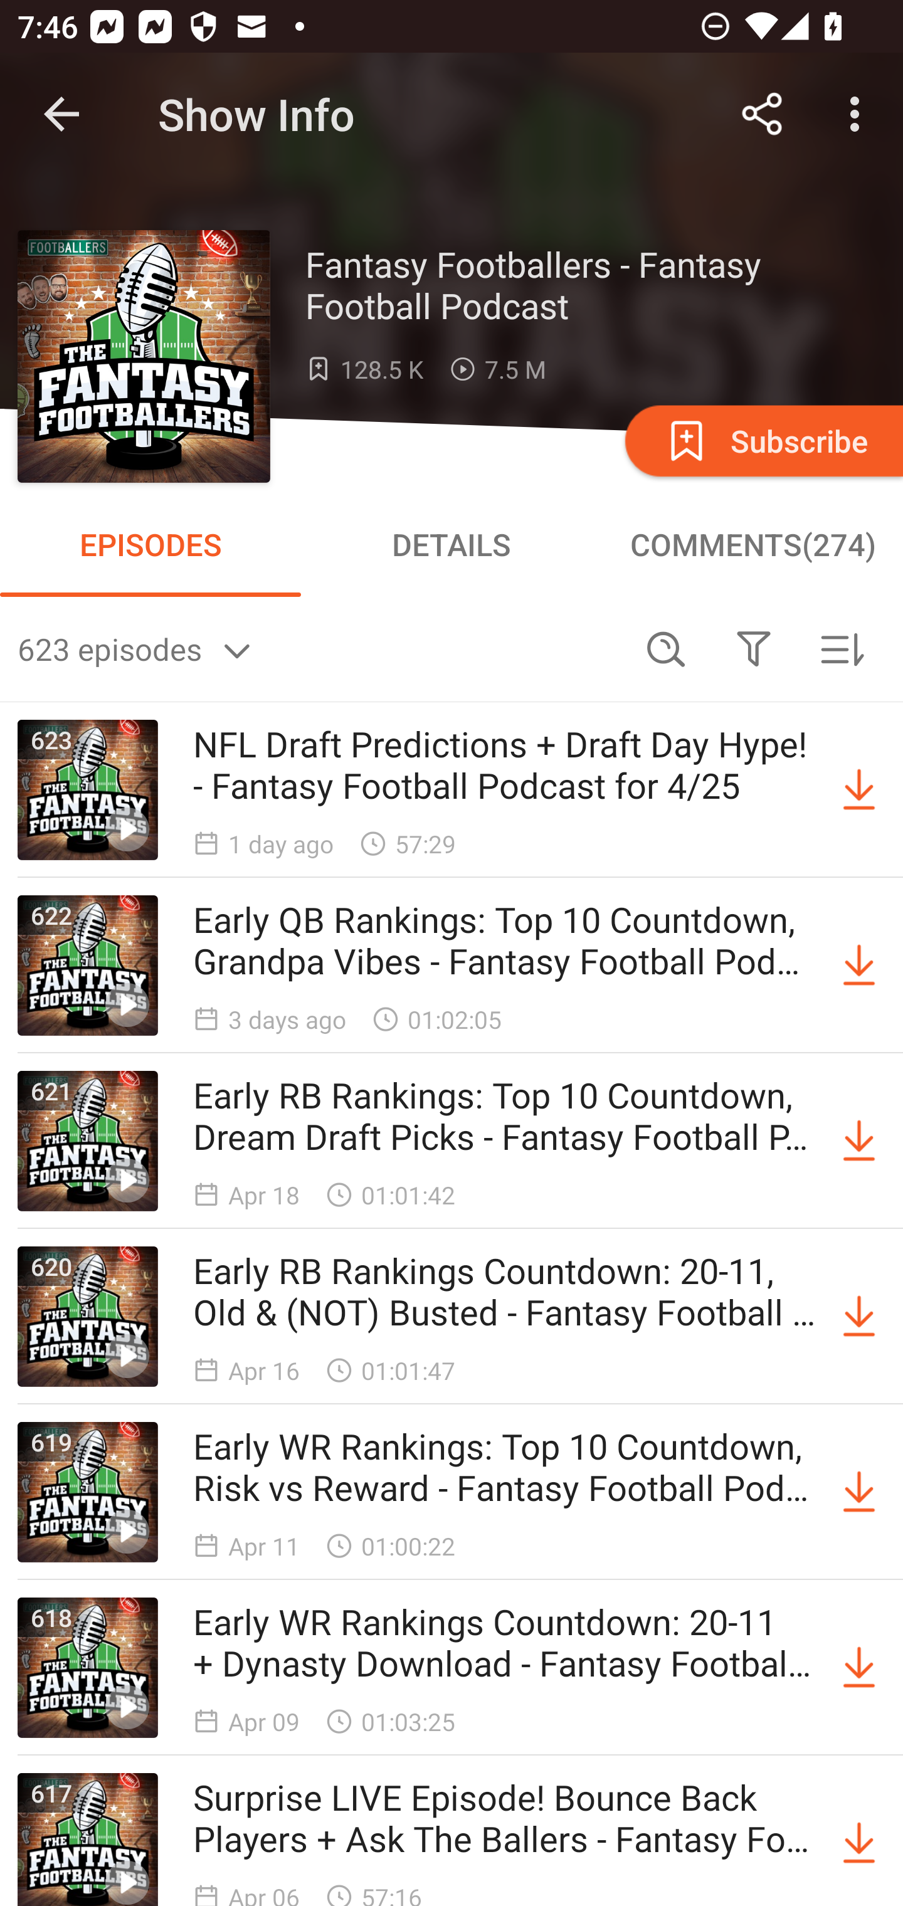  Describe the element at coordinates (762, 440) in the screenshot. I see `Subscribe` at that location.